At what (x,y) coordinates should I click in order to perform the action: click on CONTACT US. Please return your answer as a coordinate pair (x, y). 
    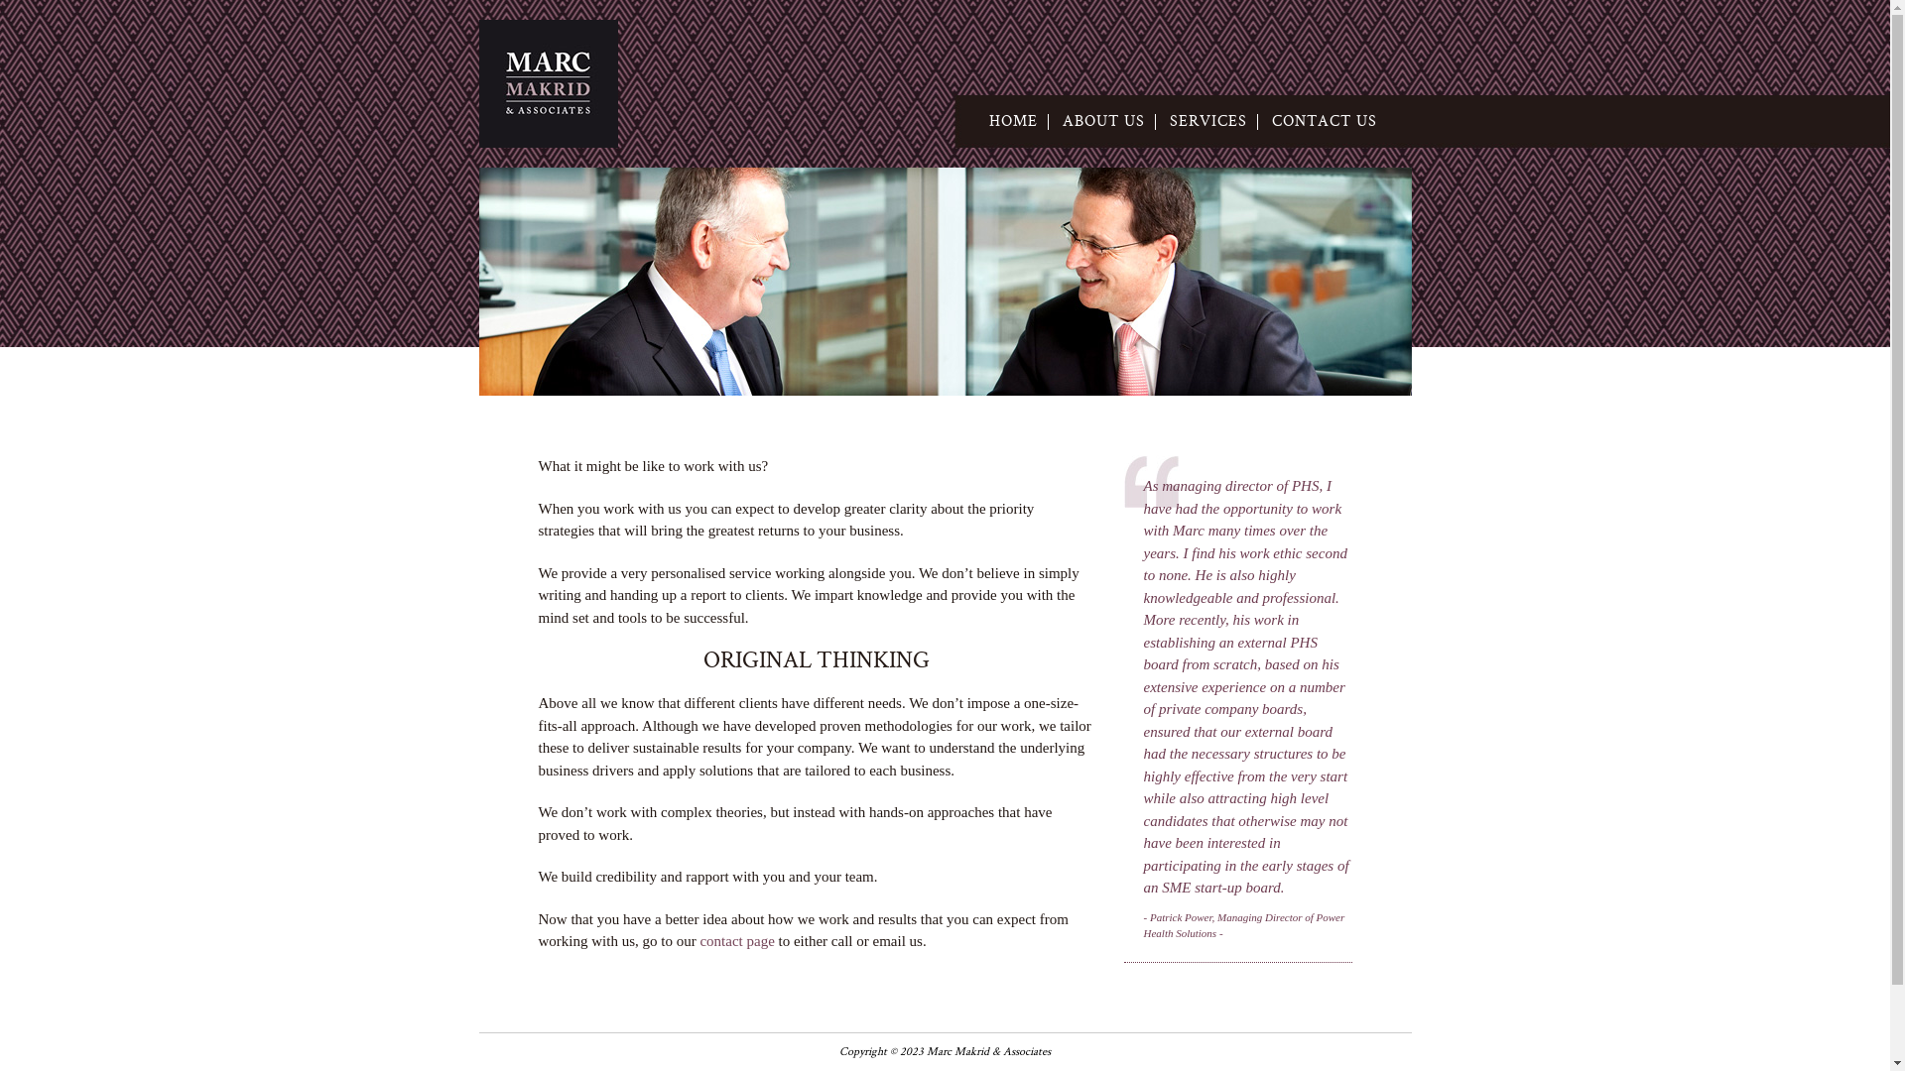
    Looking at the image, I should click on (1325, 122).